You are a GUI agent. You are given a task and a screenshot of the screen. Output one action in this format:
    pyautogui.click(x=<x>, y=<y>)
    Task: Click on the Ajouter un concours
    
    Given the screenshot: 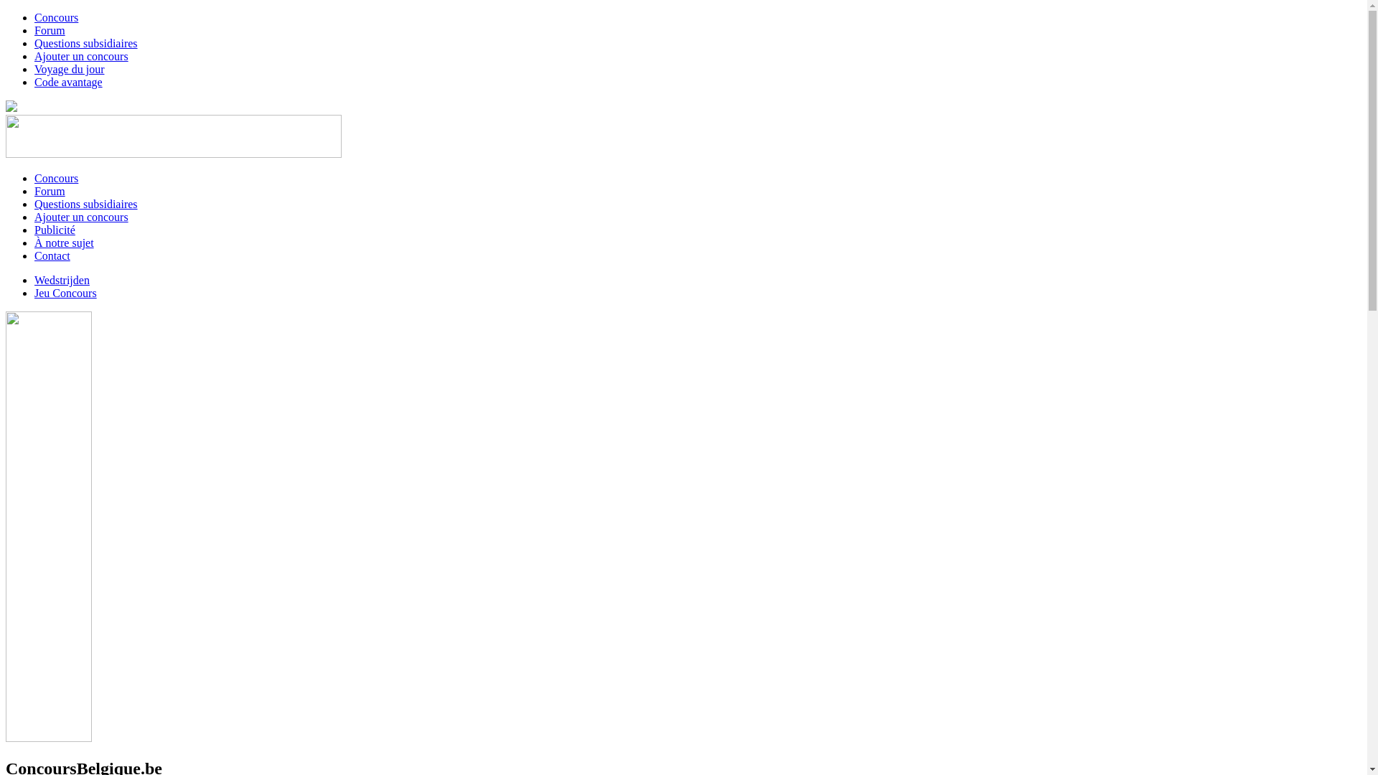 What is the action you would take?
    pyautogui.click(x=82, y=217)
    